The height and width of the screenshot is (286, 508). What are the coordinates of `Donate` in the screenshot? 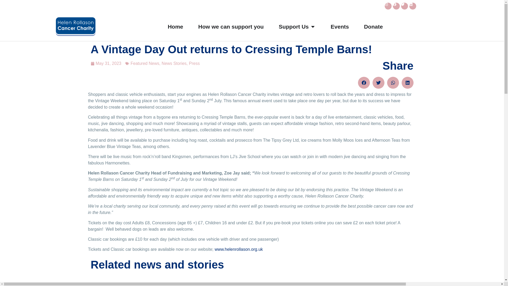 It's located at (374, 26).